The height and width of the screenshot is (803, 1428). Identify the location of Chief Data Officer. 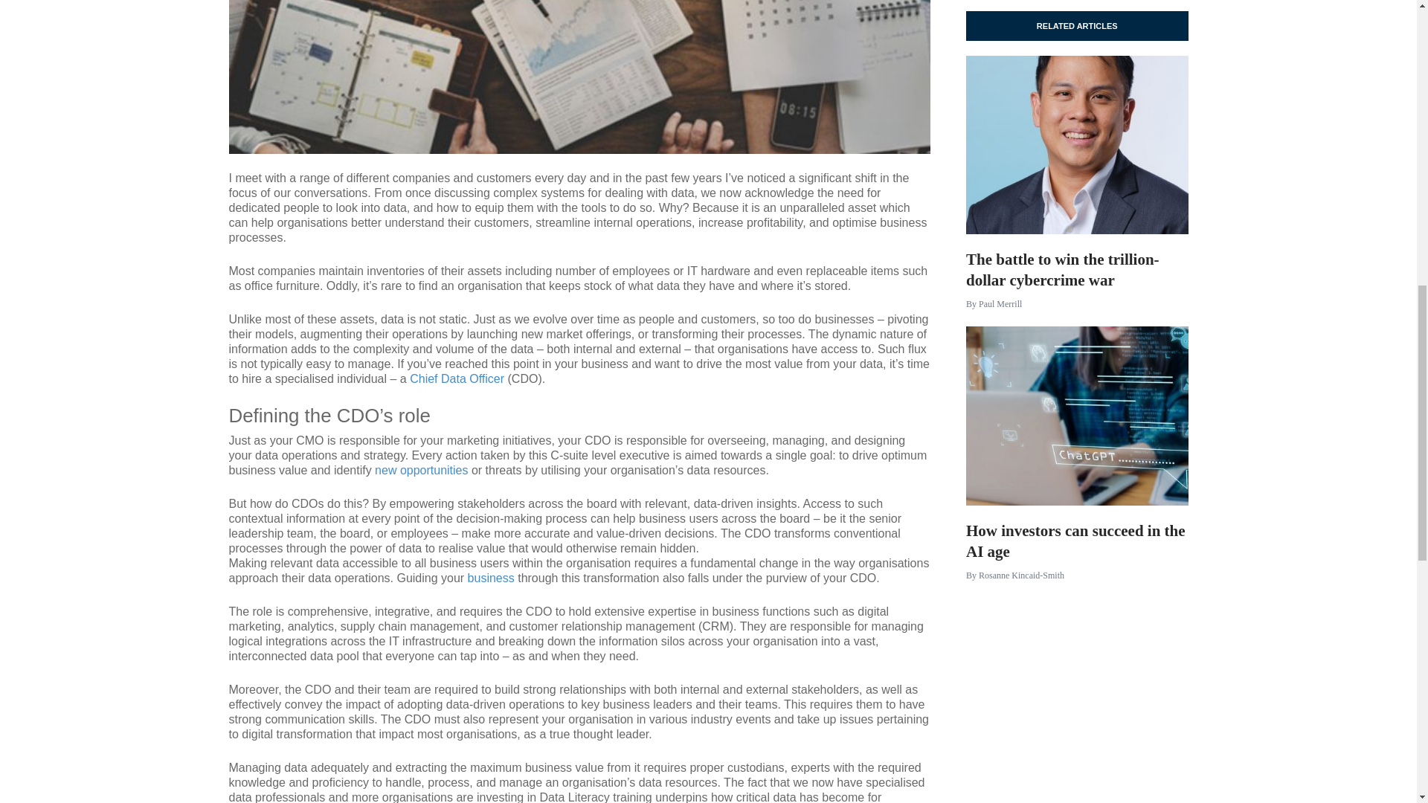
(457, 379).